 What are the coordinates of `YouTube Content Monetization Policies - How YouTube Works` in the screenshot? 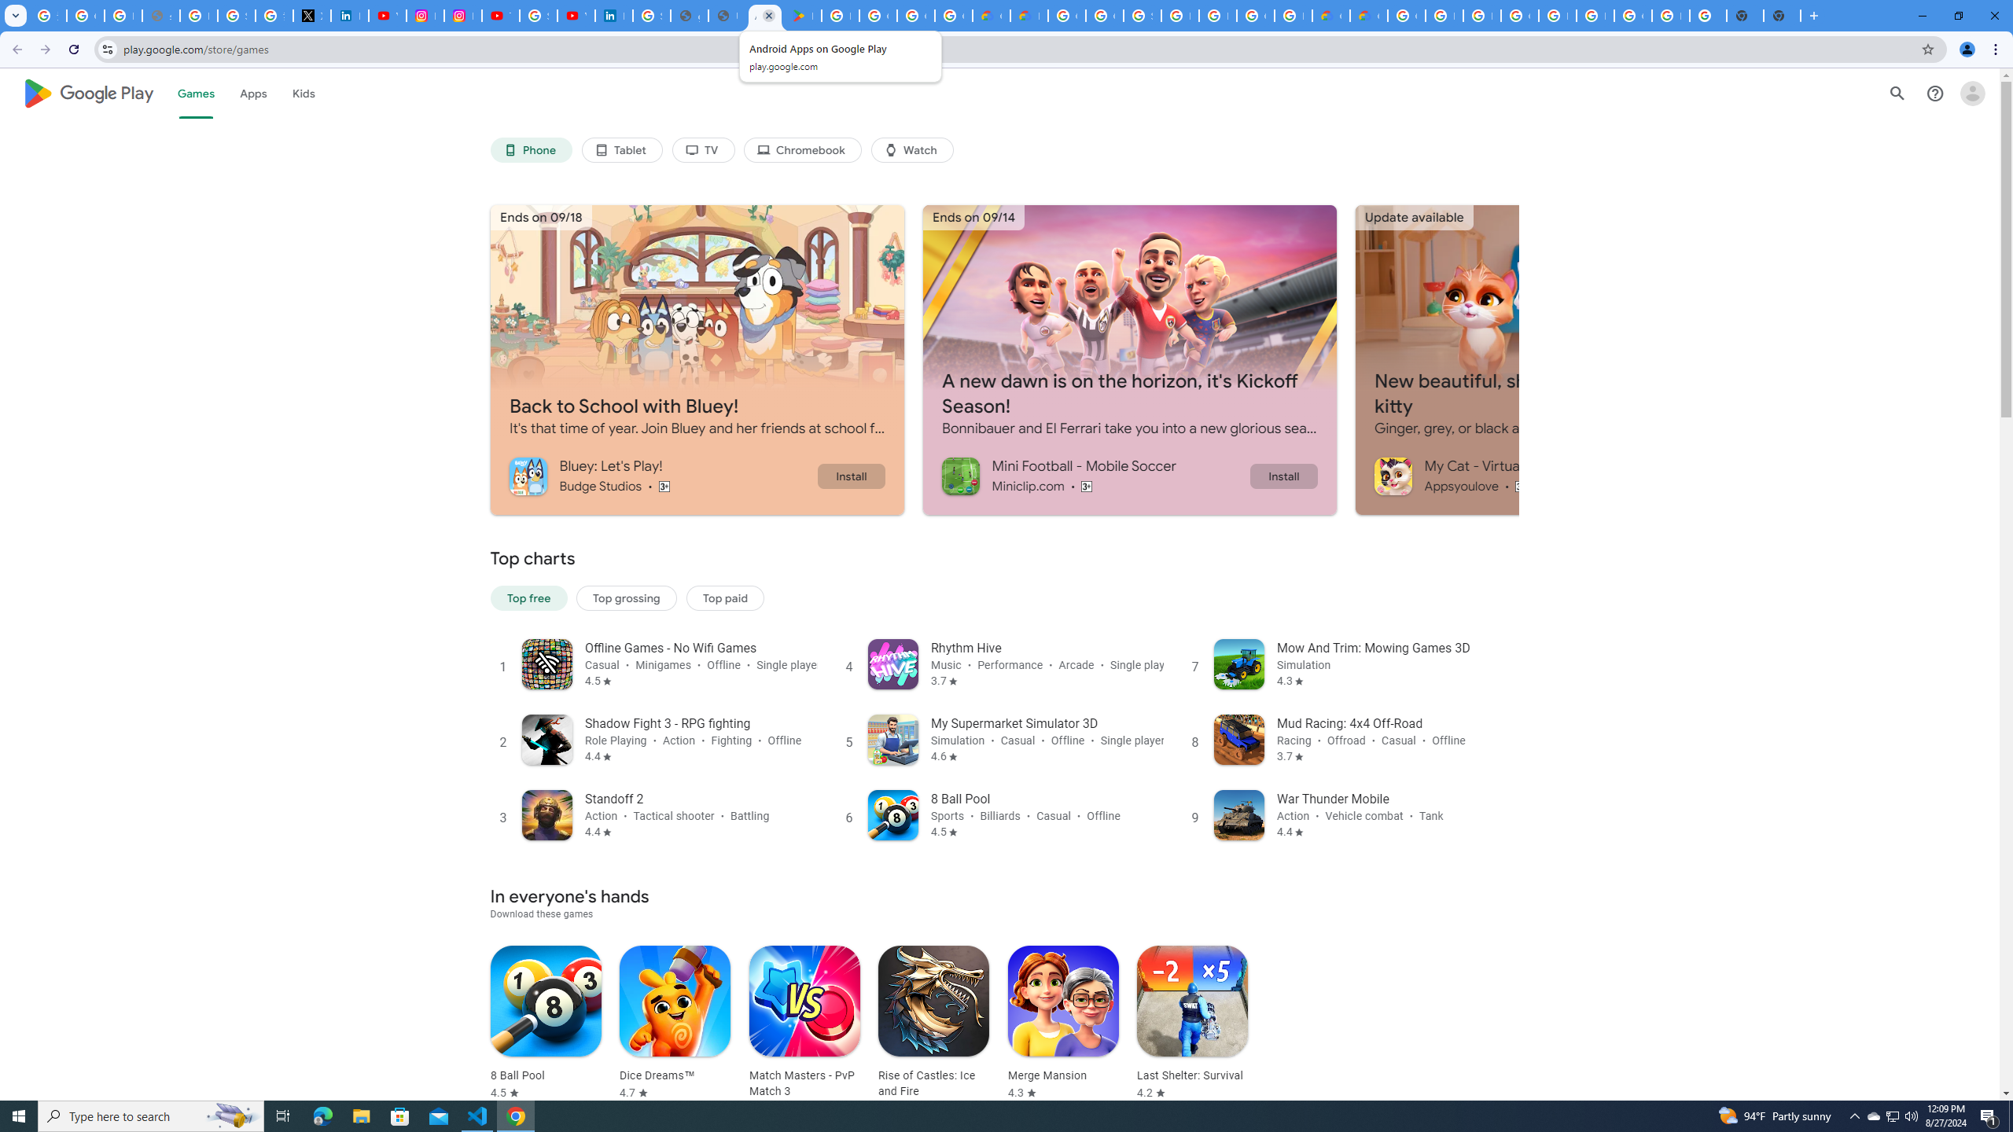 It's located at (387, 16).